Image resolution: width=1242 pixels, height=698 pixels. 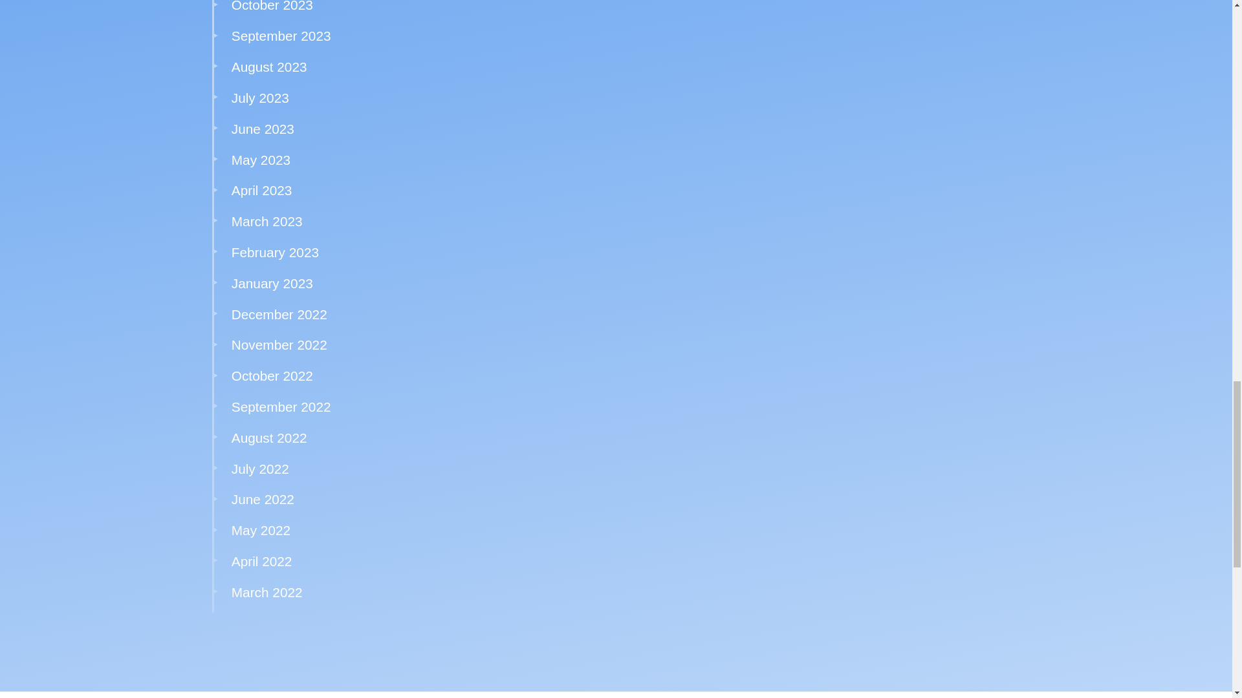 What do you see at coordinates (272, 283) in the screenshot?
I see `January 2023` at bounding box center [272, 283].